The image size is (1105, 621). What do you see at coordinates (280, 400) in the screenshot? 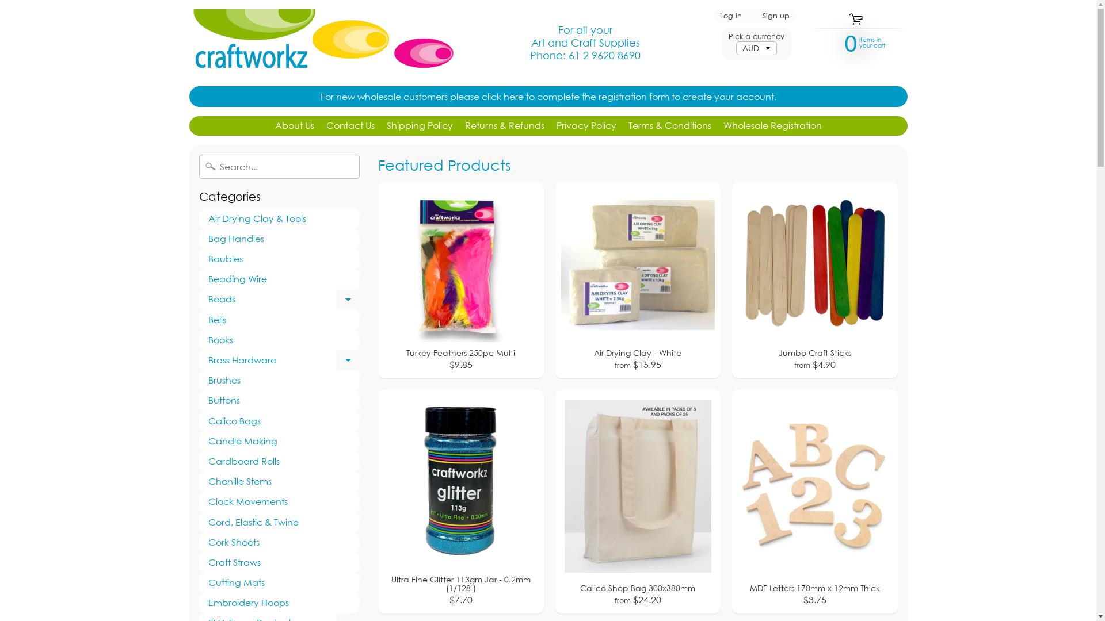
I see `Buttons` at bounding box center [280, 400].